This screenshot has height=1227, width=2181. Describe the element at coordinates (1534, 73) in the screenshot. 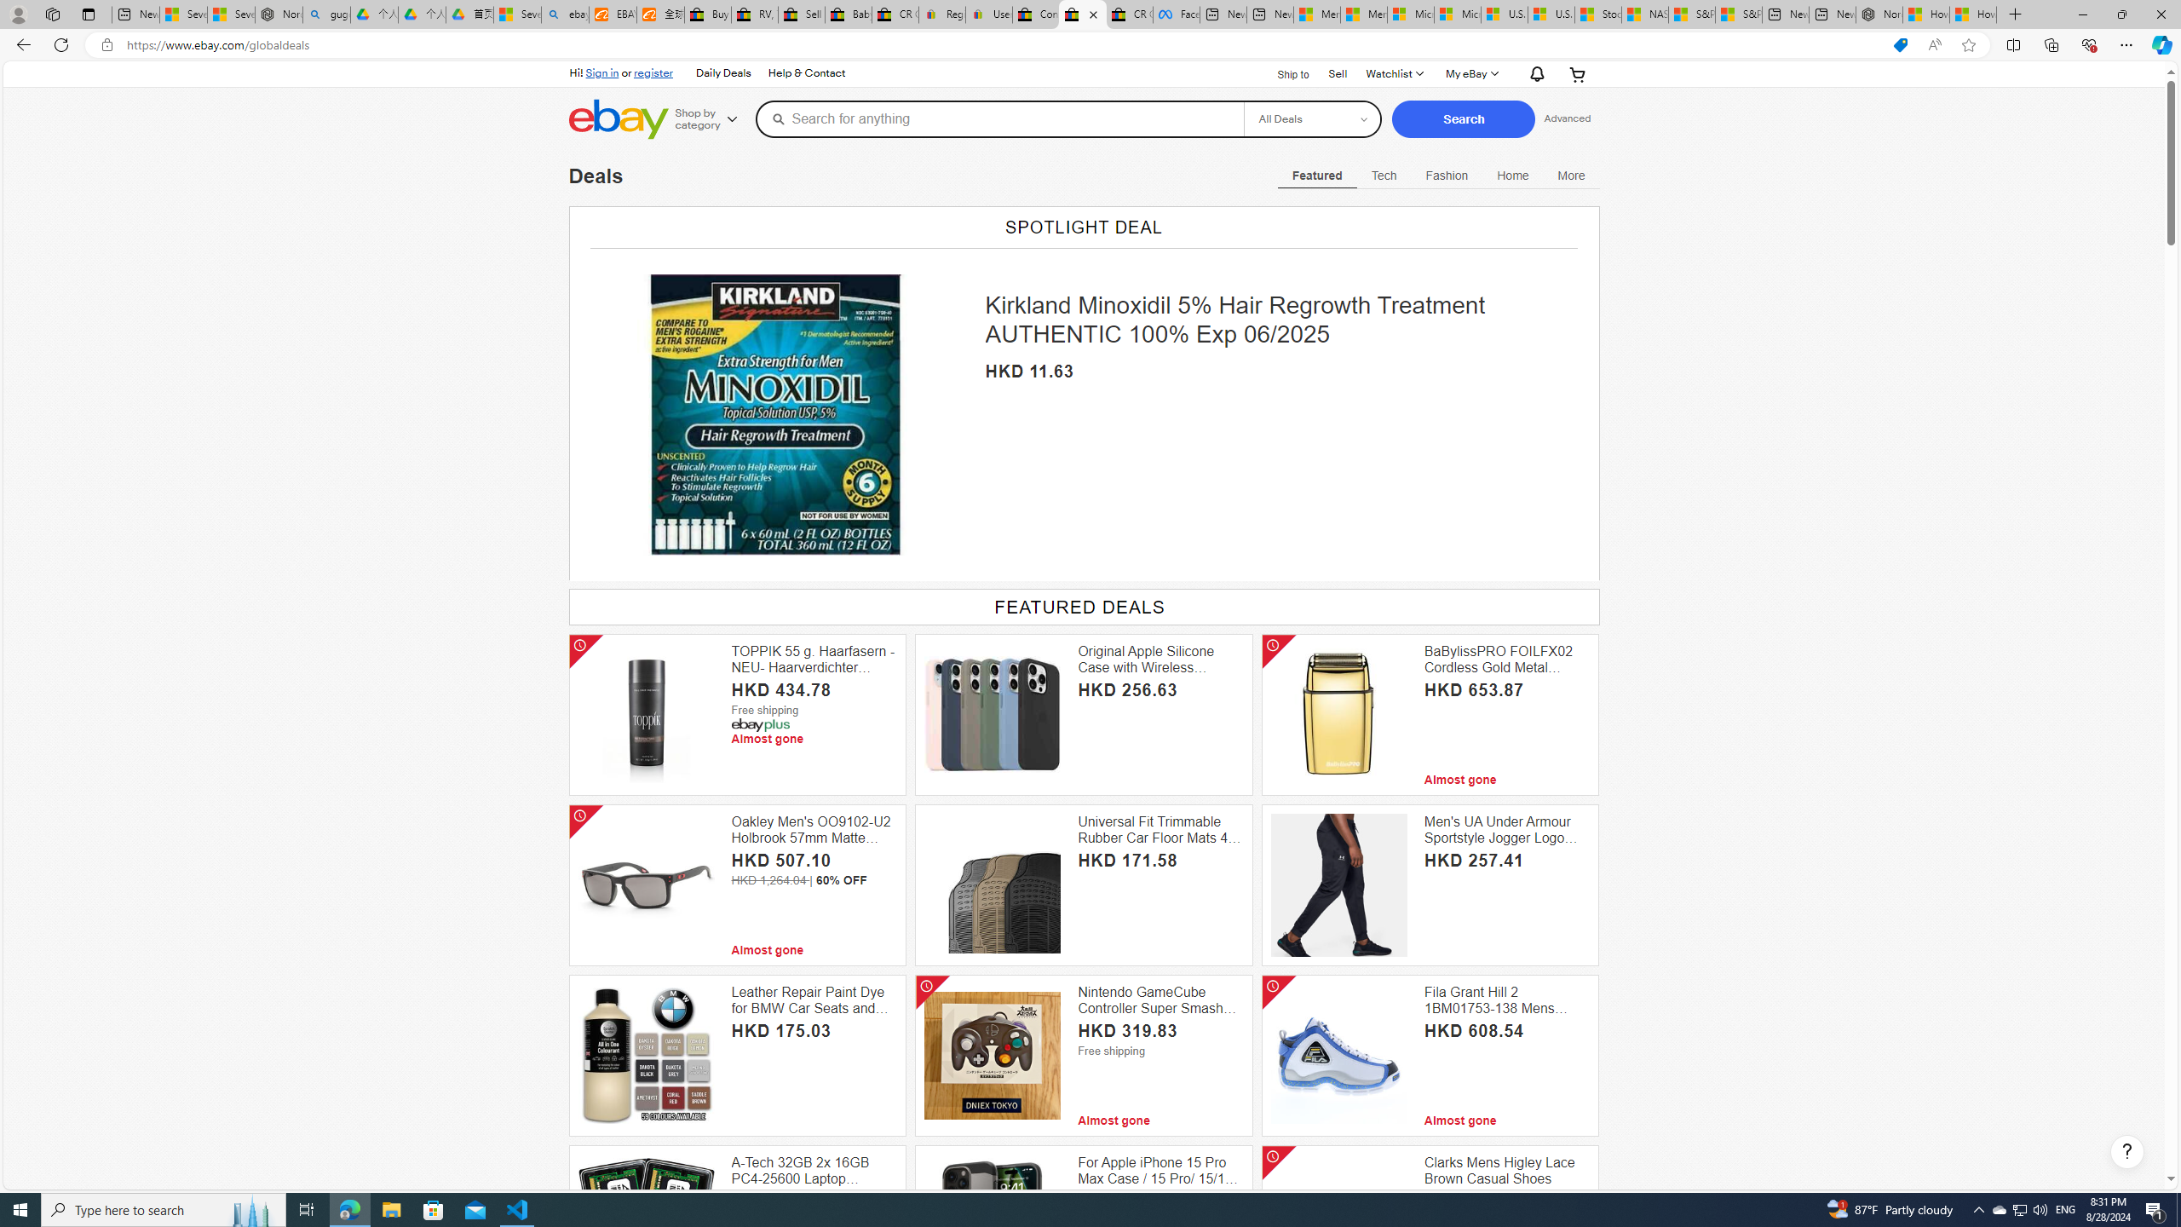

I see `Notifications` at that location.